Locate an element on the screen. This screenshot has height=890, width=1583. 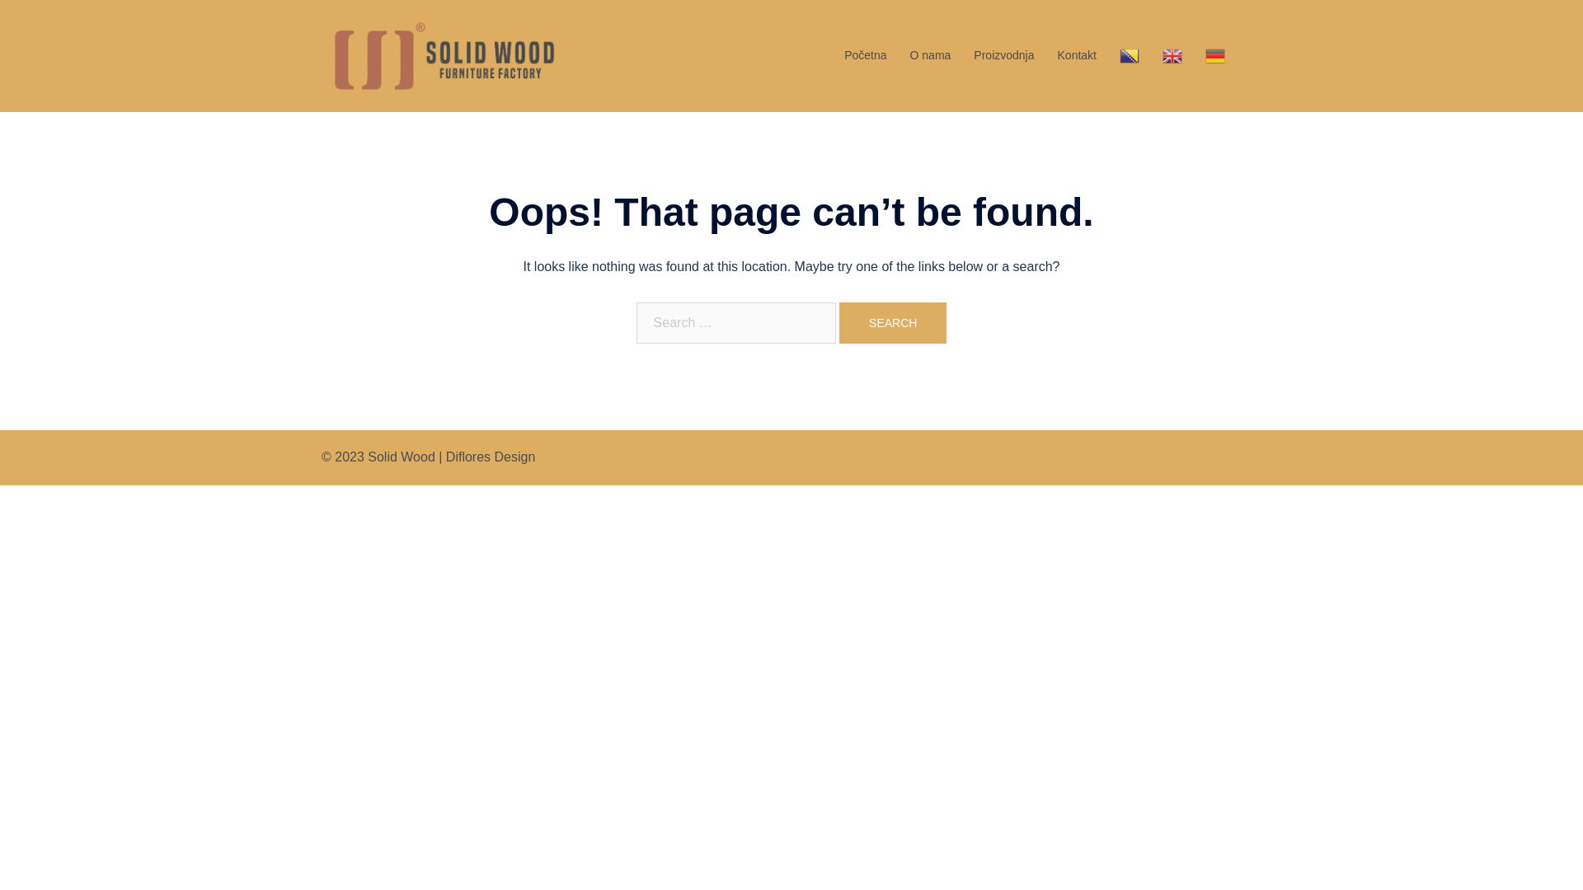
German is located at coordinates (1215, 56).